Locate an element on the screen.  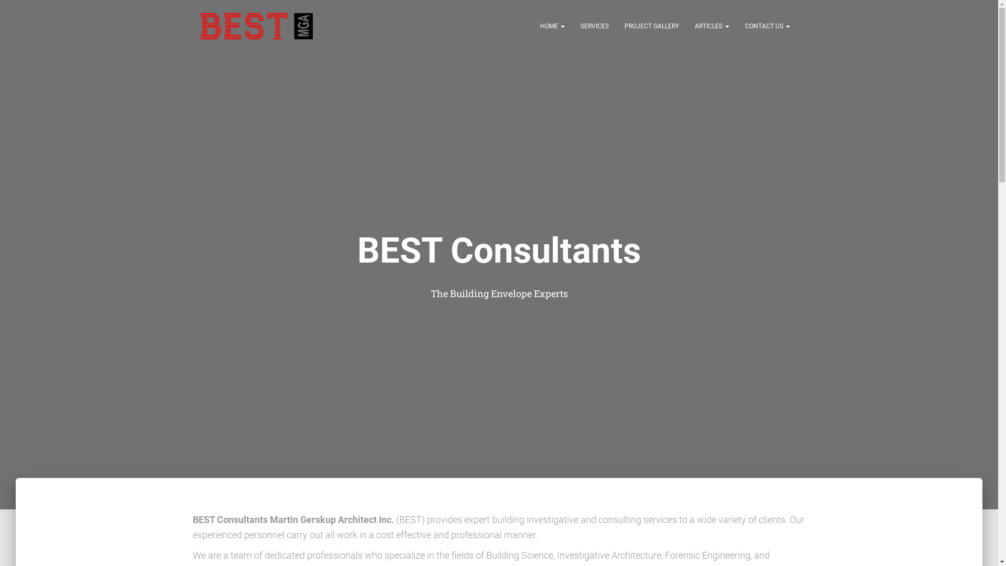
SERVICES is located at coordinates (594, 26).